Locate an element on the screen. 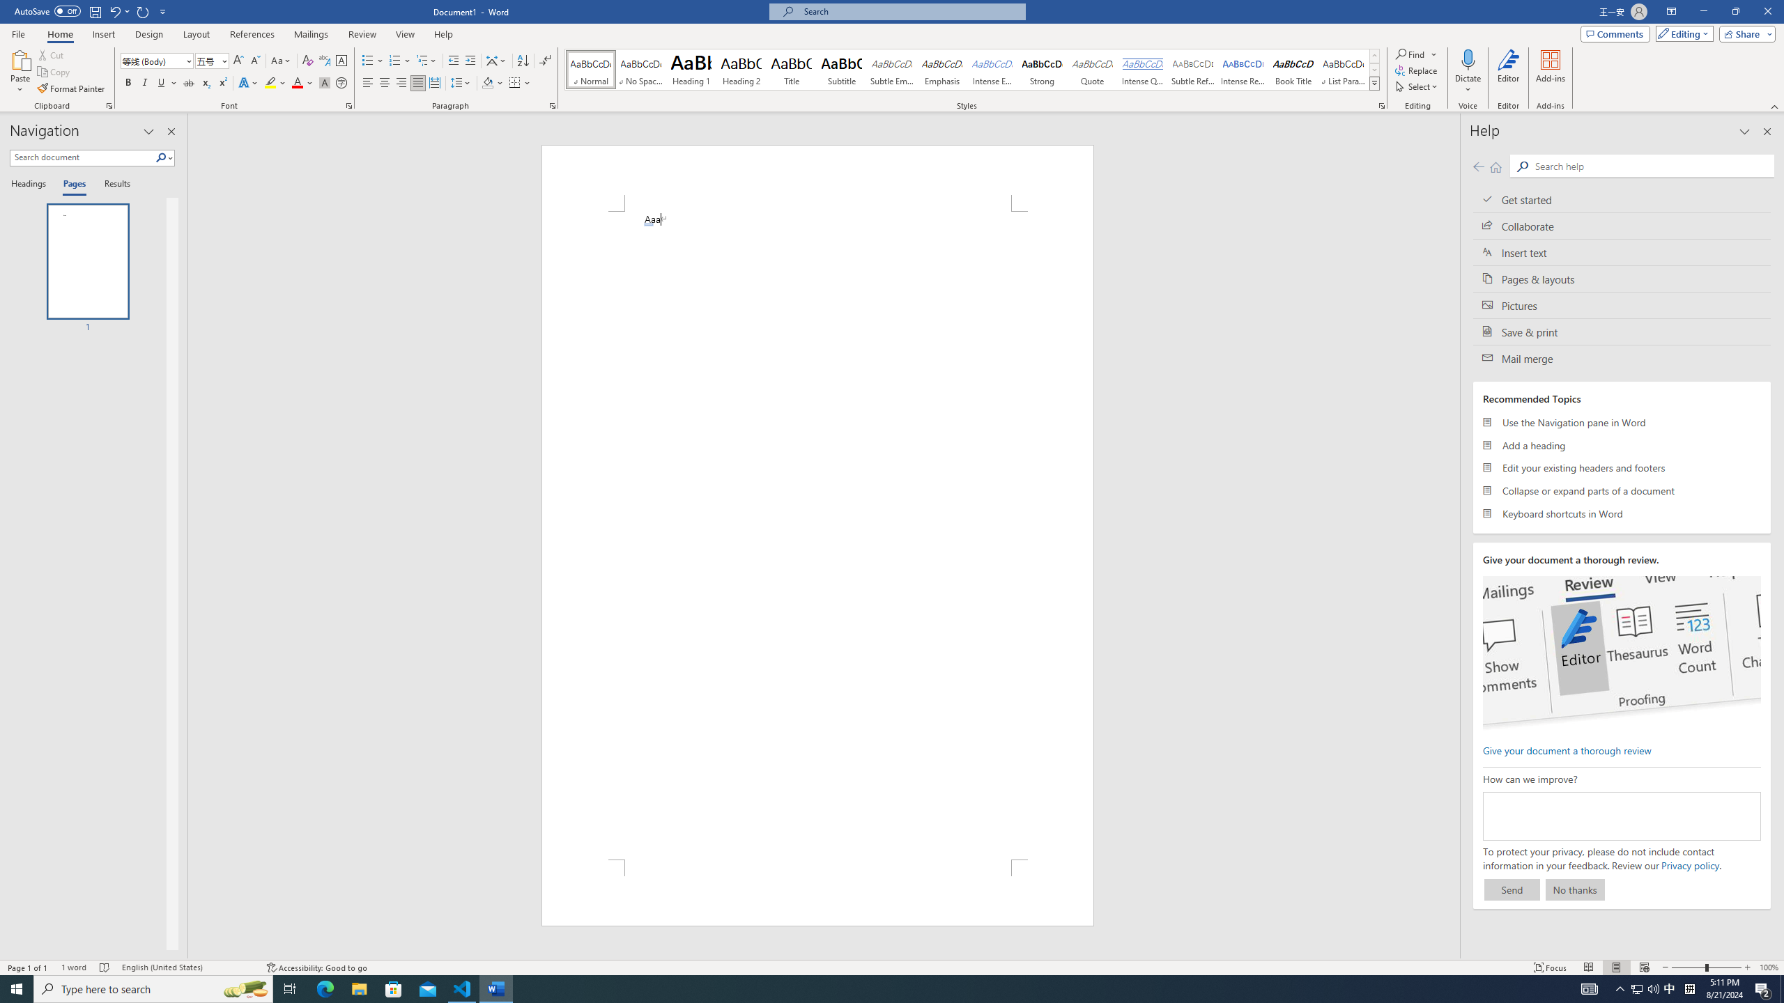  Numbering is located at coordinates (394, 61).